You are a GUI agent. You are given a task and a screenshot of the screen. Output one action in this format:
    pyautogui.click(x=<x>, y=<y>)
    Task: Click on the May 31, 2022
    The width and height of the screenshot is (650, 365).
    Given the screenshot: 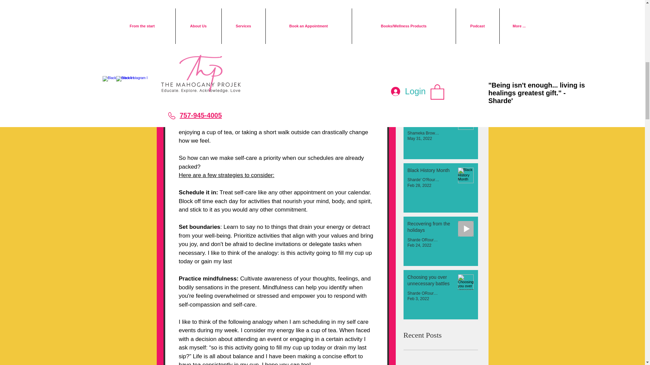 What is the action you would take?
    pyautogui.click(x=420, y=138)
    